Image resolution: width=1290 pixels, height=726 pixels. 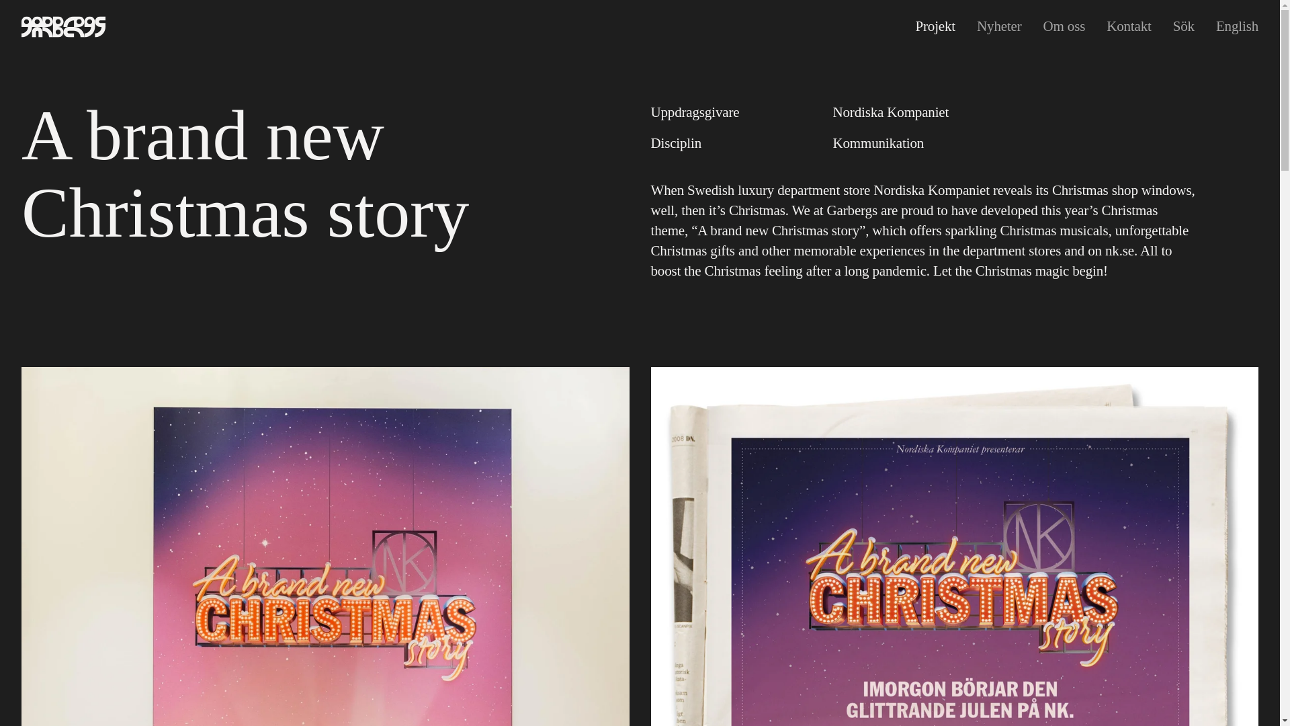 What do you see at coordinates (1119, 250) in the screenshot?
I see `nk.se` at bounding box center [1119, 250].